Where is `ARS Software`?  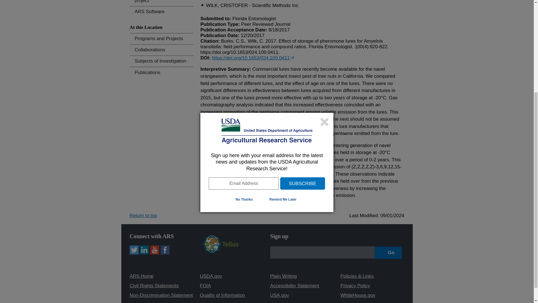
ARS Software is located at coordinates (161, 12).